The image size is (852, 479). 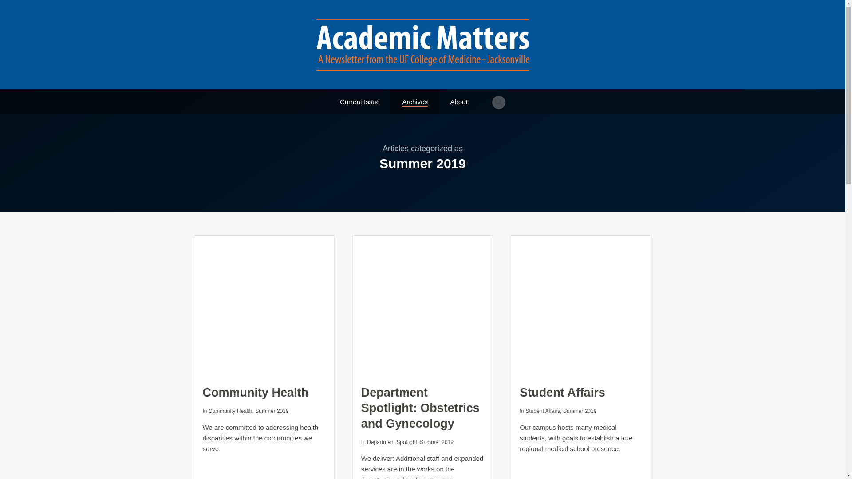 I want to click on Archives, so click(x=414, y=98).